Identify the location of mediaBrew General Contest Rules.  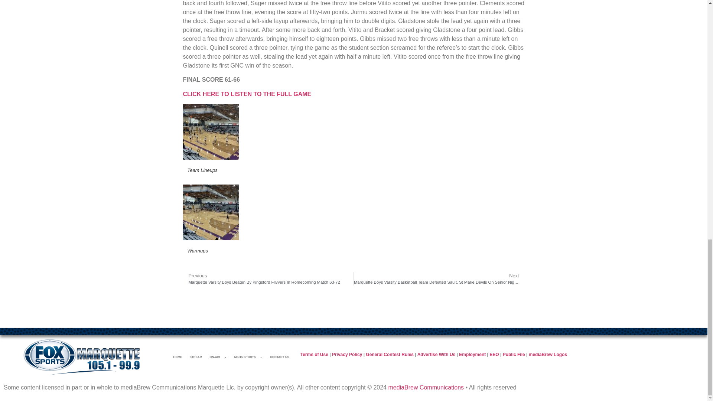
(389, 355).